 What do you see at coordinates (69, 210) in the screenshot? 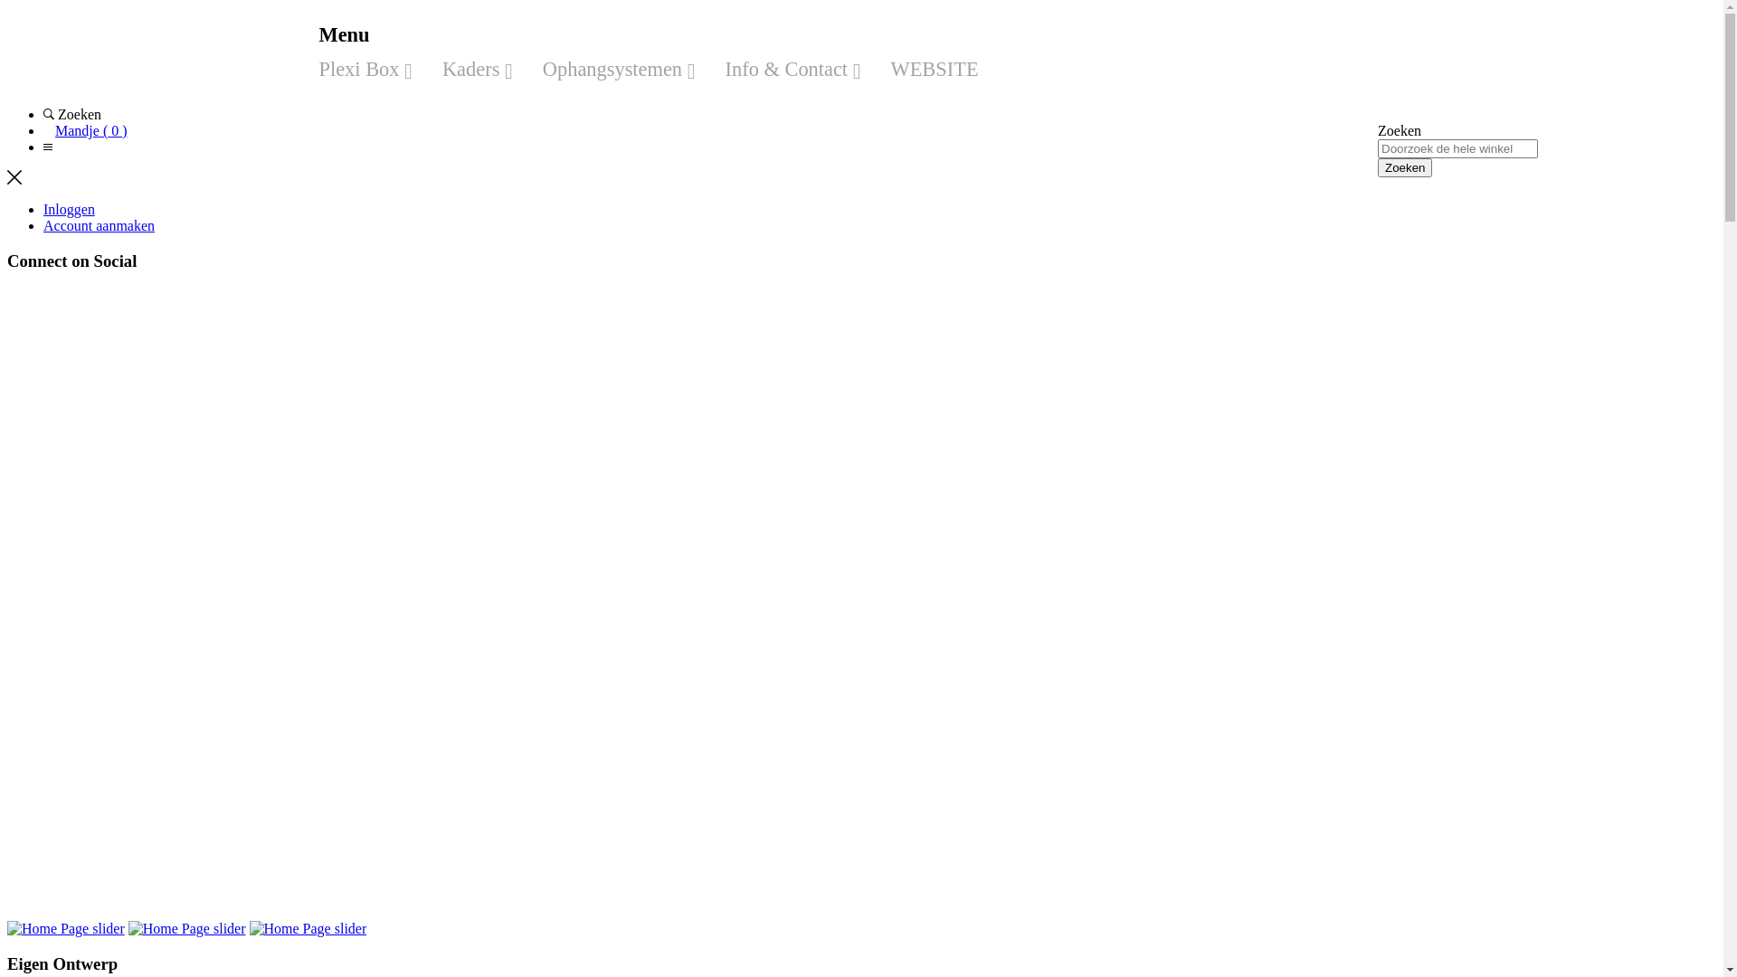
I see `Inloggen` at bounding box center [69, 210].